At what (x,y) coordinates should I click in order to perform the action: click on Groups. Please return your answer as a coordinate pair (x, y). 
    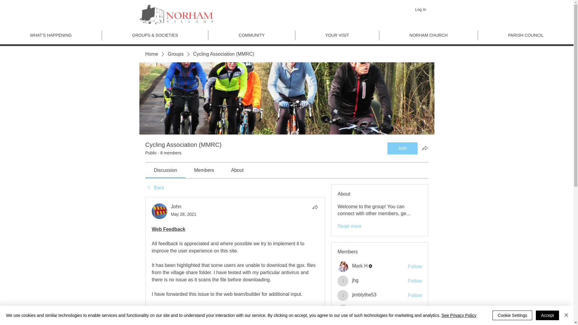
    Looking at the image, I should click on (175, 54).